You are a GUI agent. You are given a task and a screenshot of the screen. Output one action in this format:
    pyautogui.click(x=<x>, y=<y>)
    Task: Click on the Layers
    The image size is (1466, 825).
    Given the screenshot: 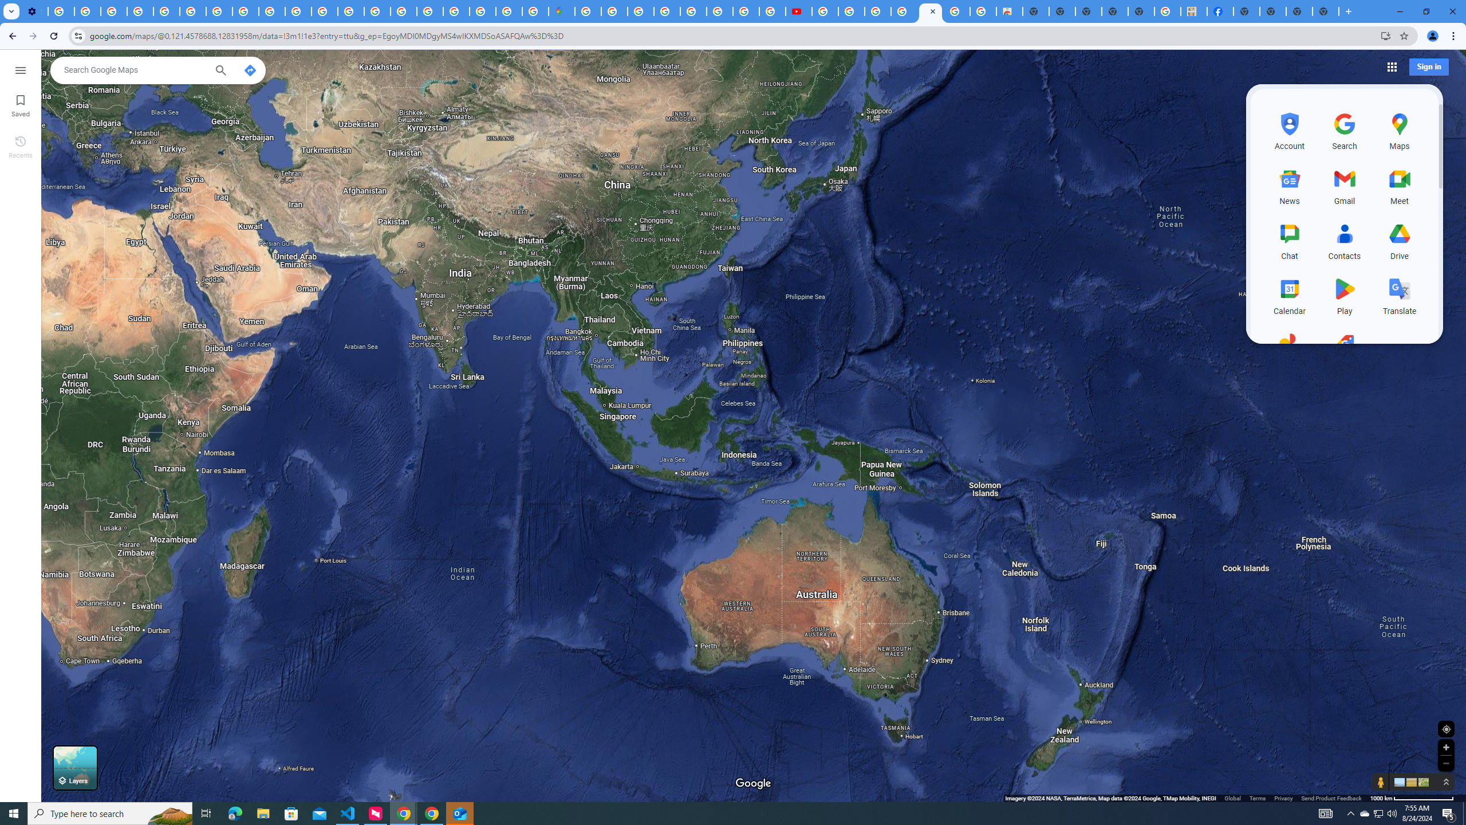 What is the action you would take?
    pyautogui.click(x=75, y=768)
    